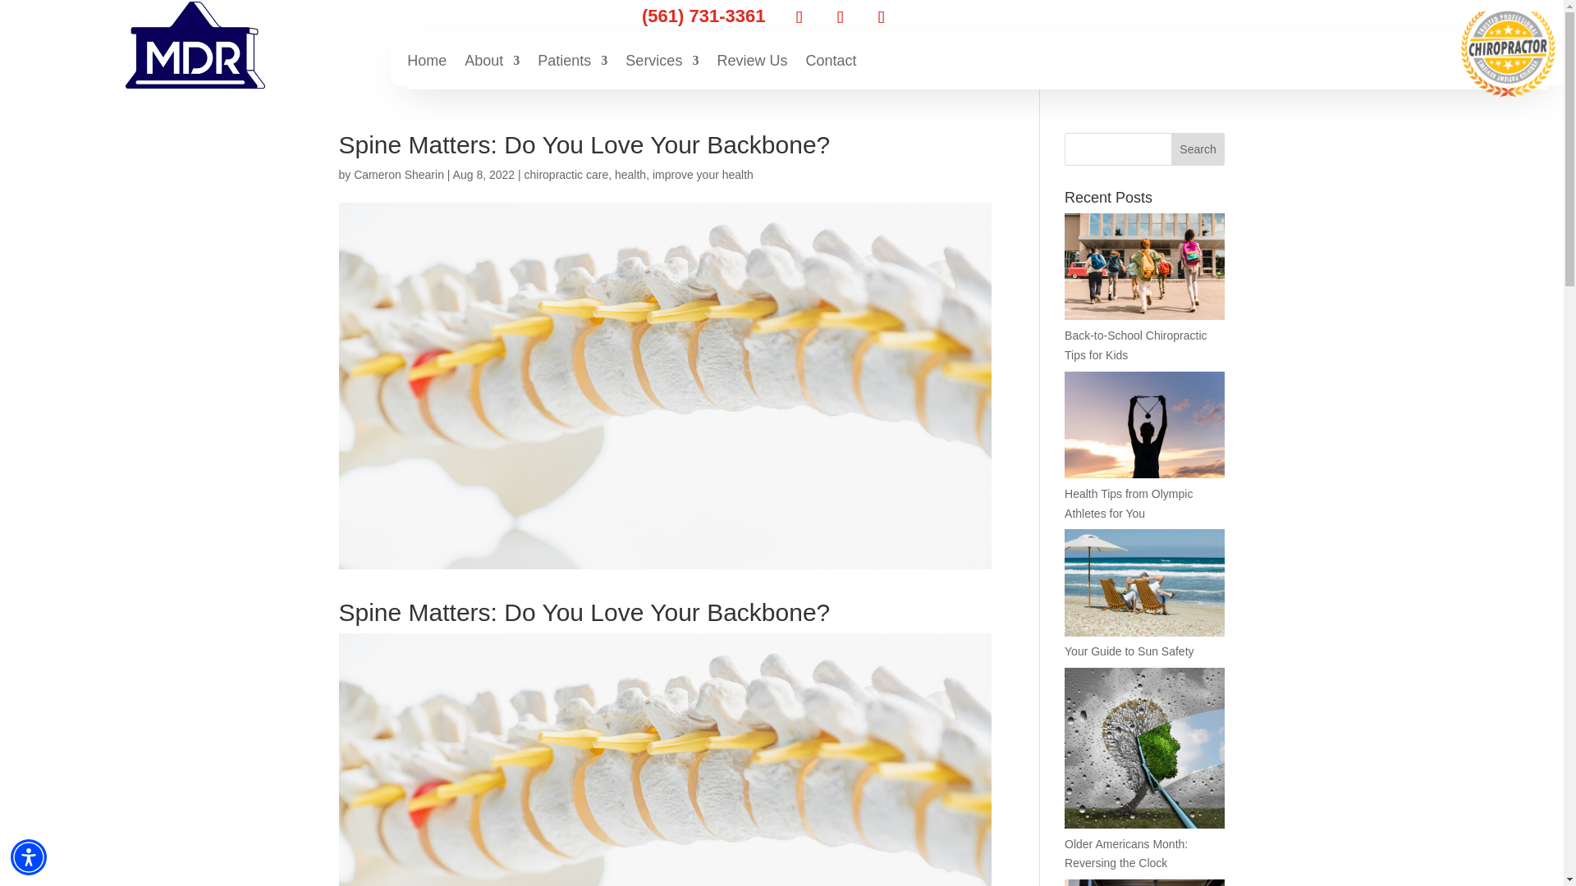 The image size is (1576, 886). What do you see at coordinates (799, 17) in the screenshot?
I see `Follow on Facebook` at bounding box center [799, 17].